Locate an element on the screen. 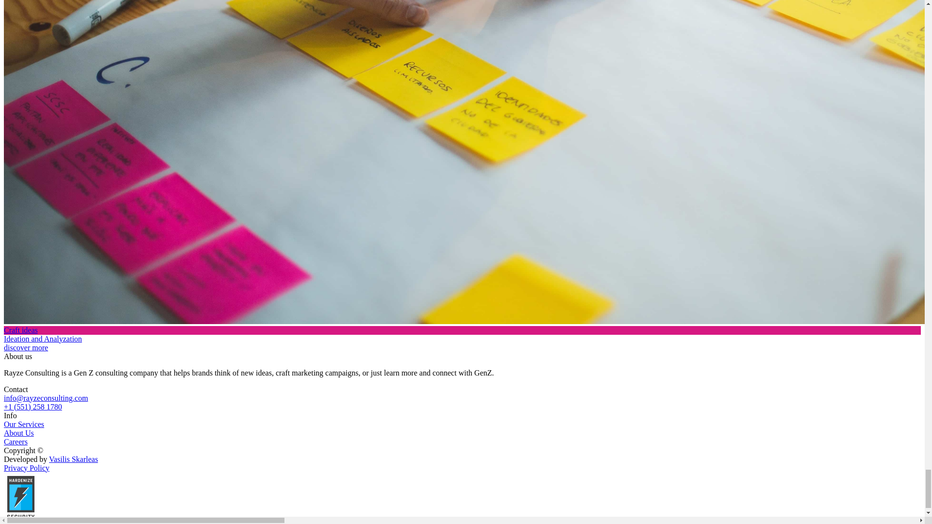 This screenshot has height=524, width=932. Vasilis Skarleas is located at coordinates (73, 459).